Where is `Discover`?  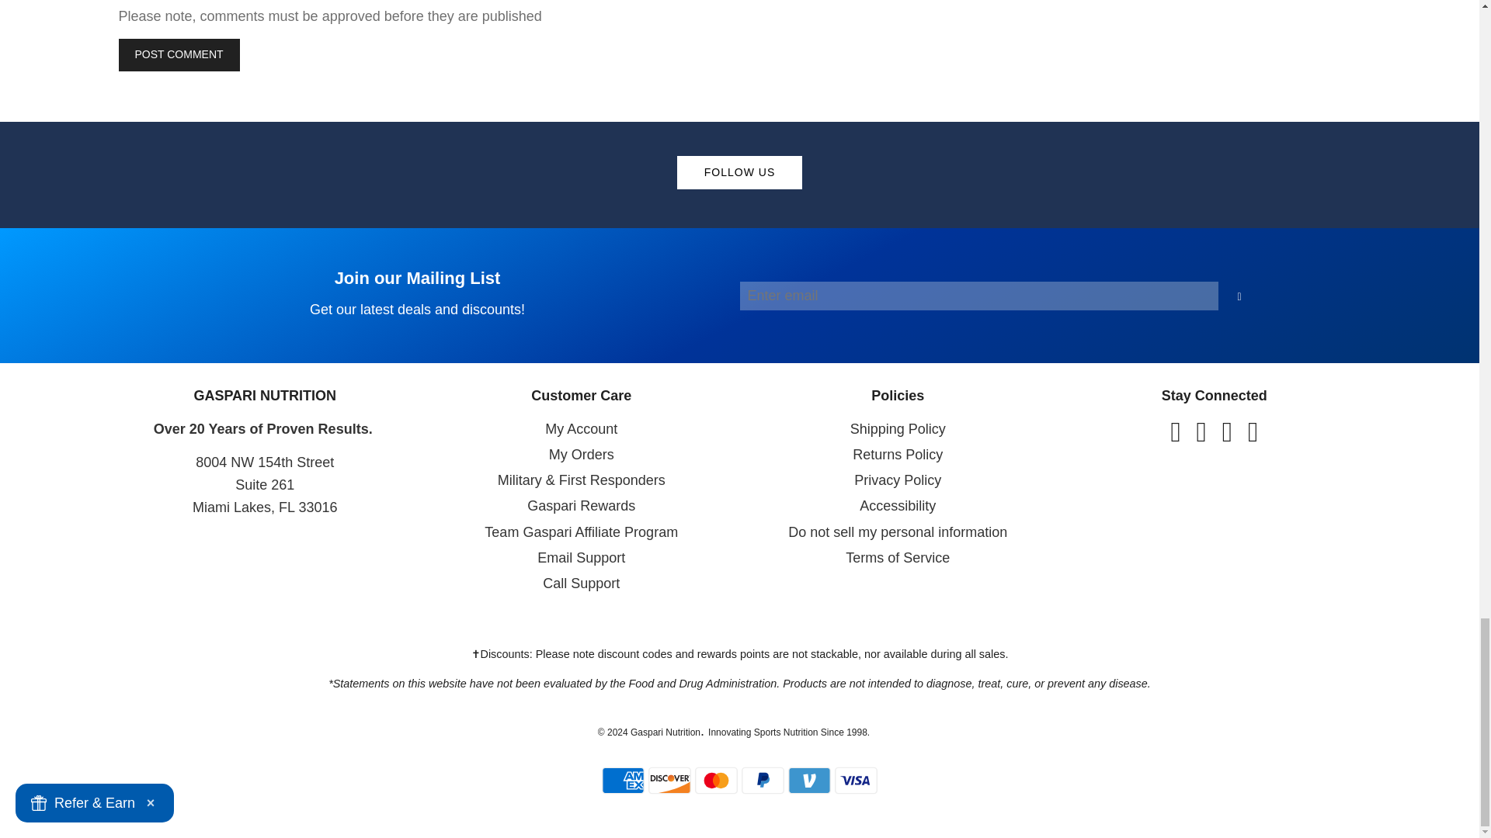
Discover is located at coordinates (623, 781).